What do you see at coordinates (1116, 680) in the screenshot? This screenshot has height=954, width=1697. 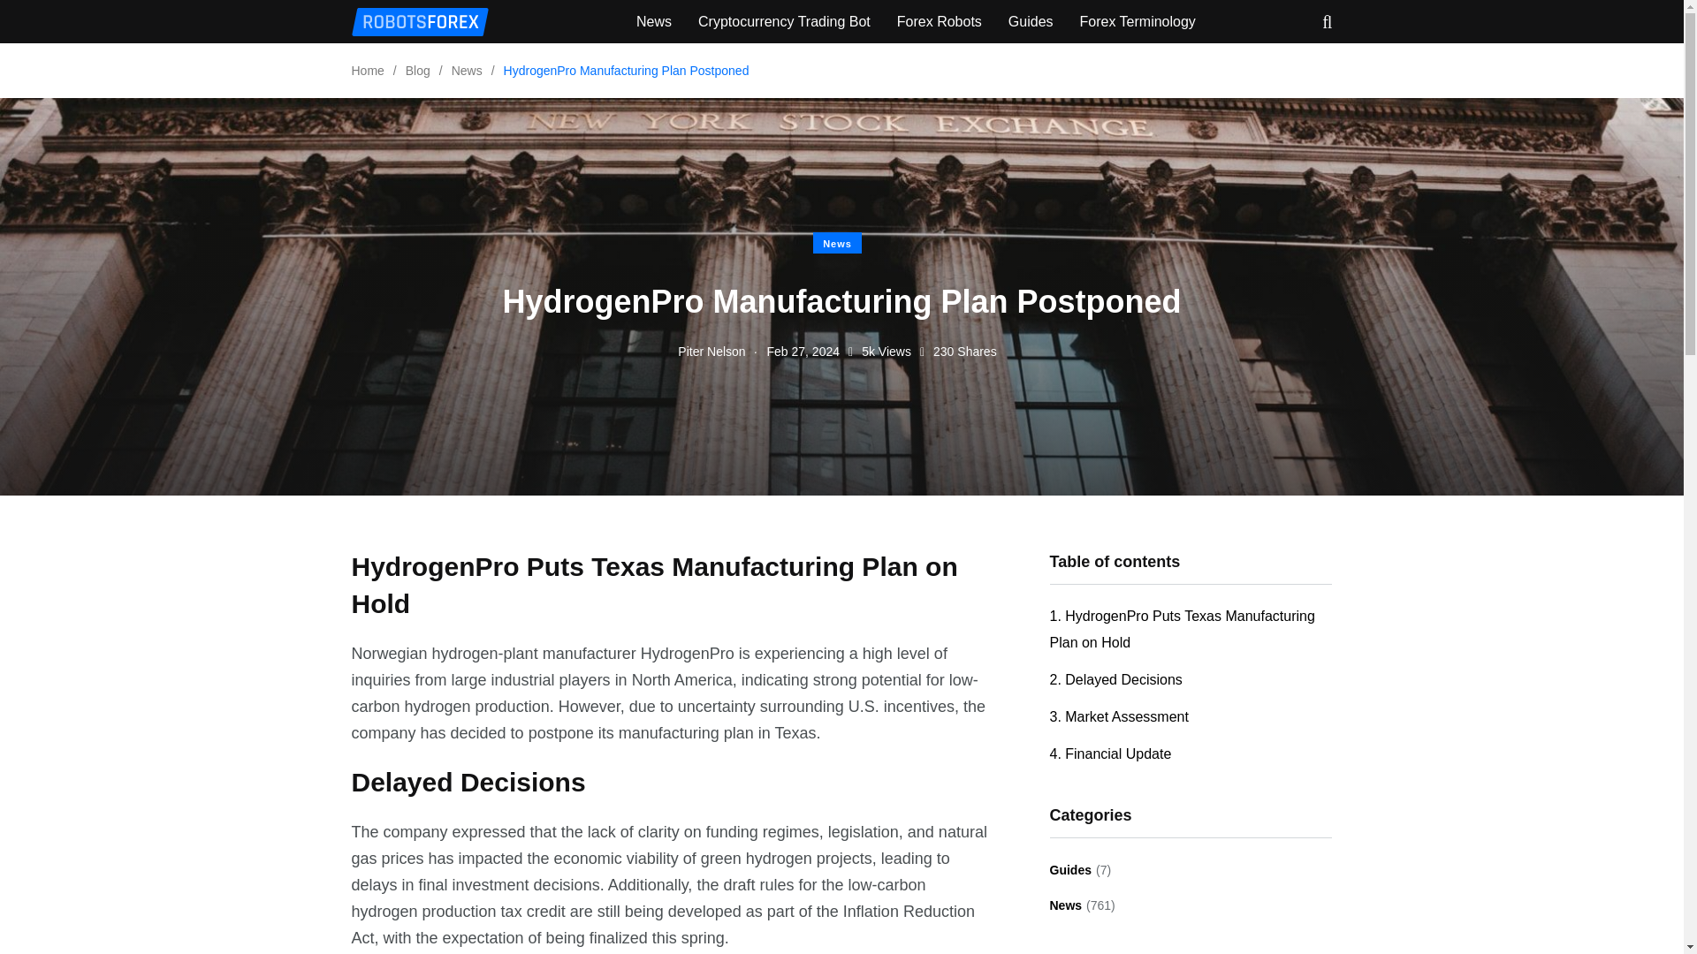 I see `2. Delayed Decisions` at bounding box center [1116, 680].